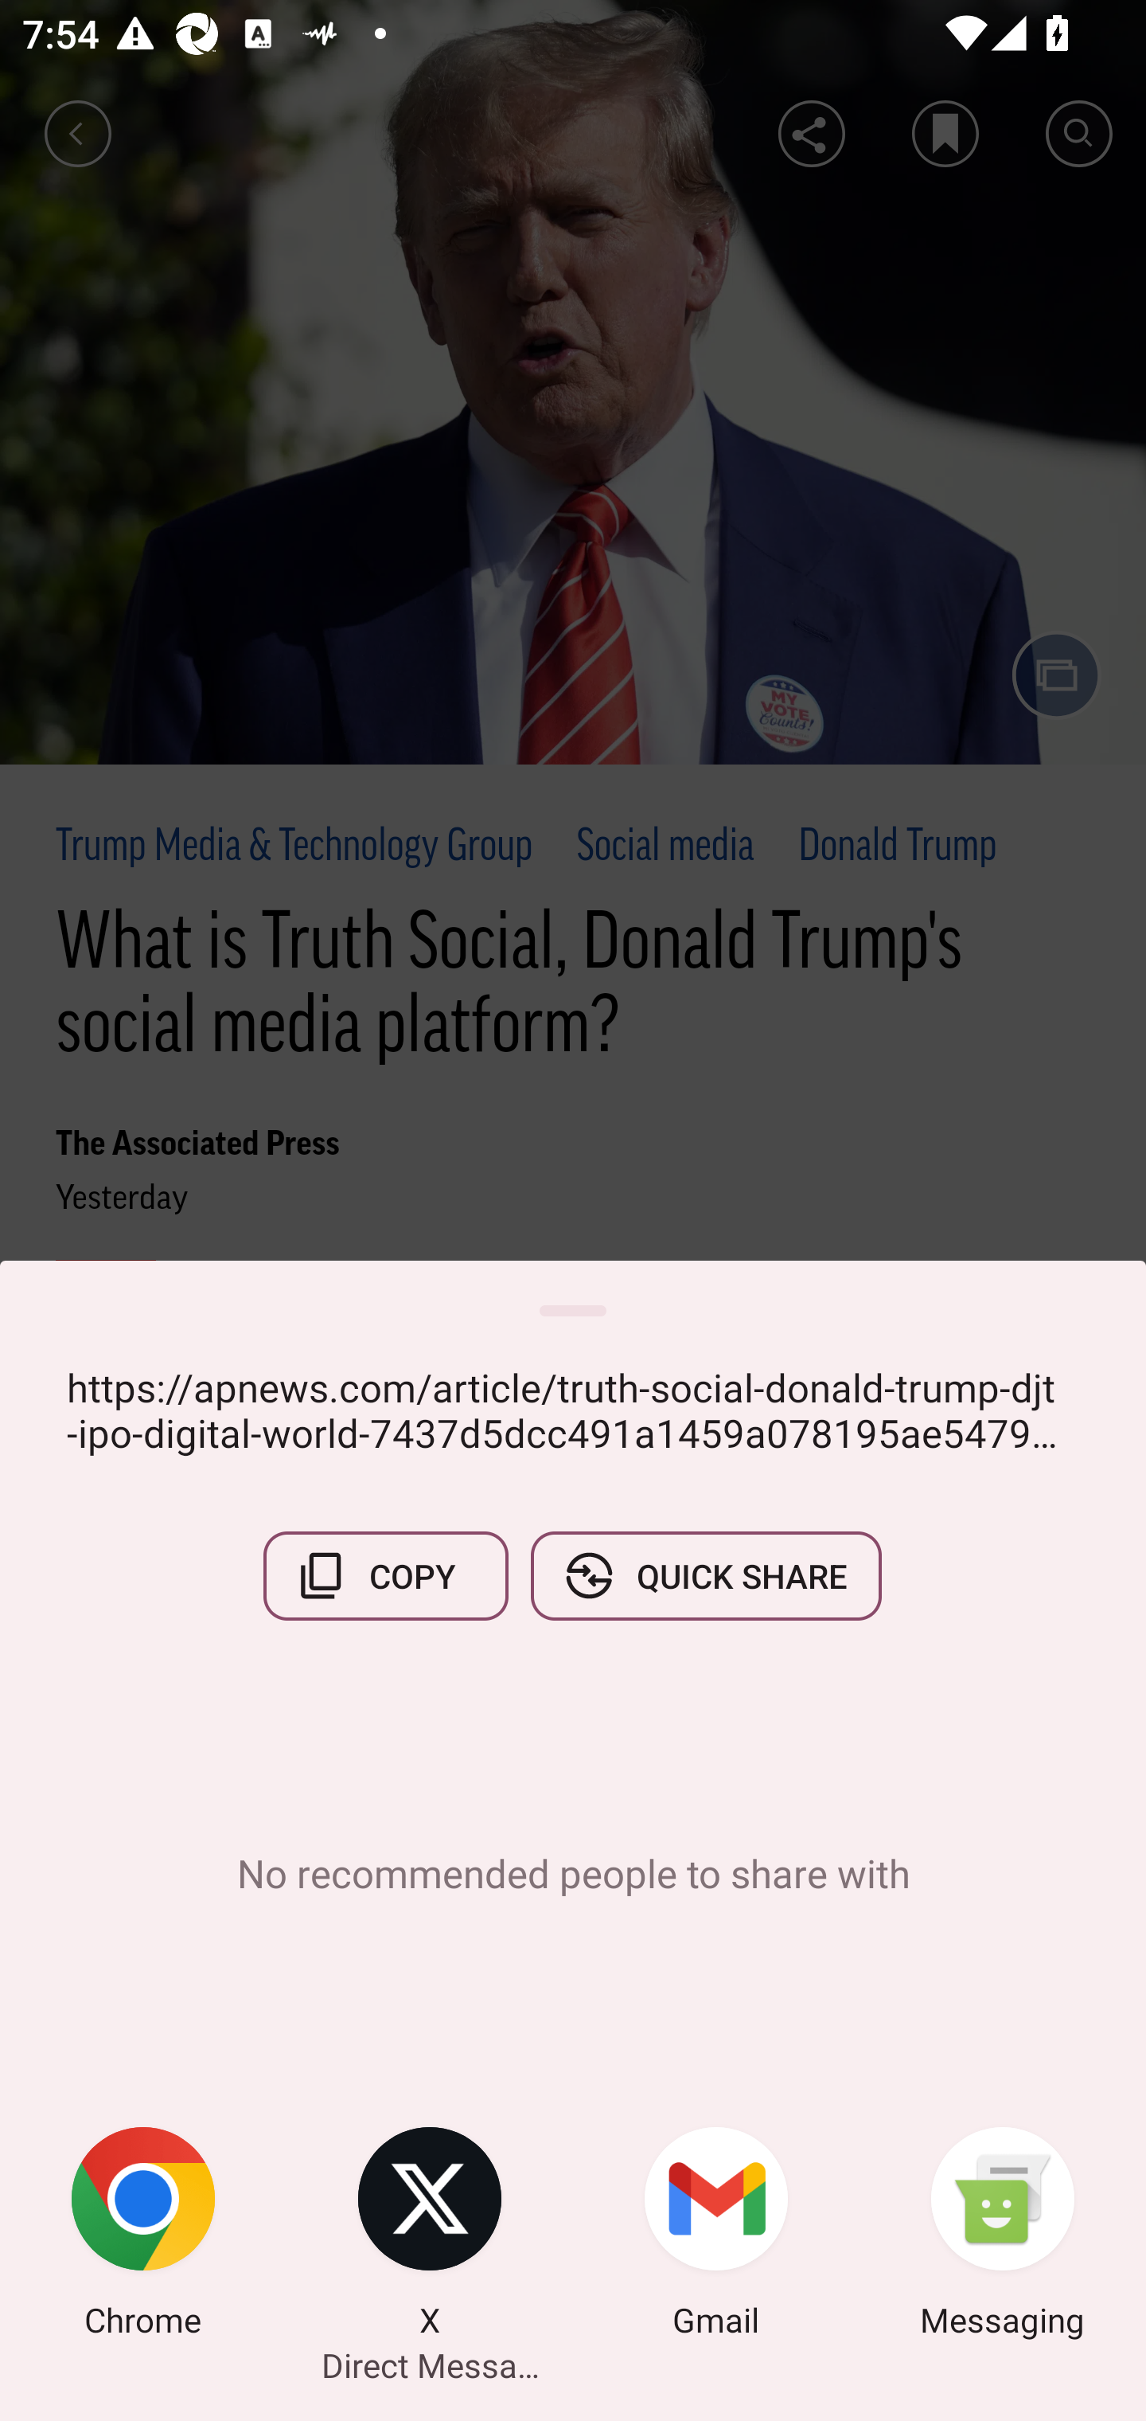 Image resolution: width=1146 pixels, height=2421 pixels. I want to click on Messaging, so click(1003, 2236).